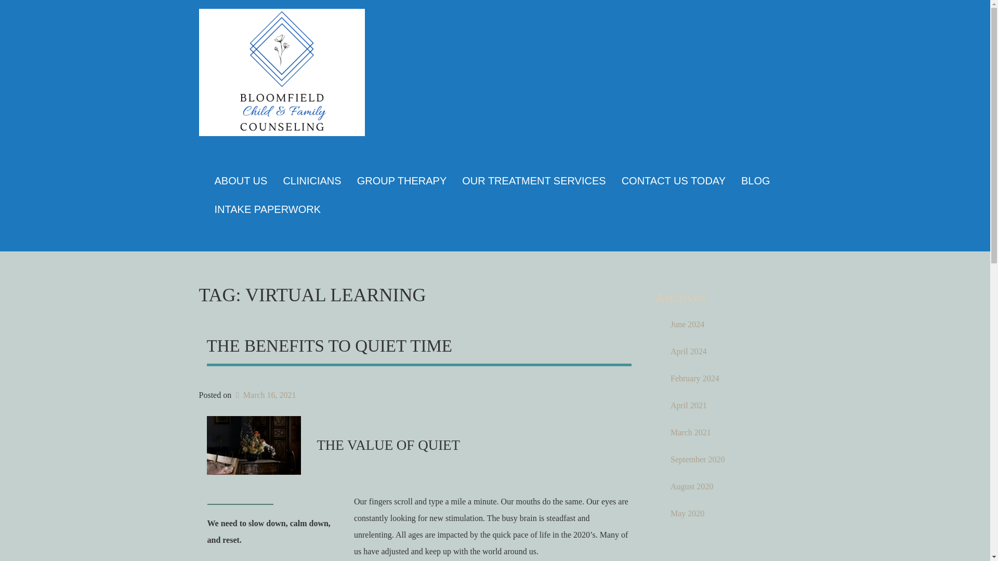 The image size is (998, 561). What do you see at coordinates (402, 180) in the screenshot?
I see `GROUP THERAPY` at bounding box center [402, 180].